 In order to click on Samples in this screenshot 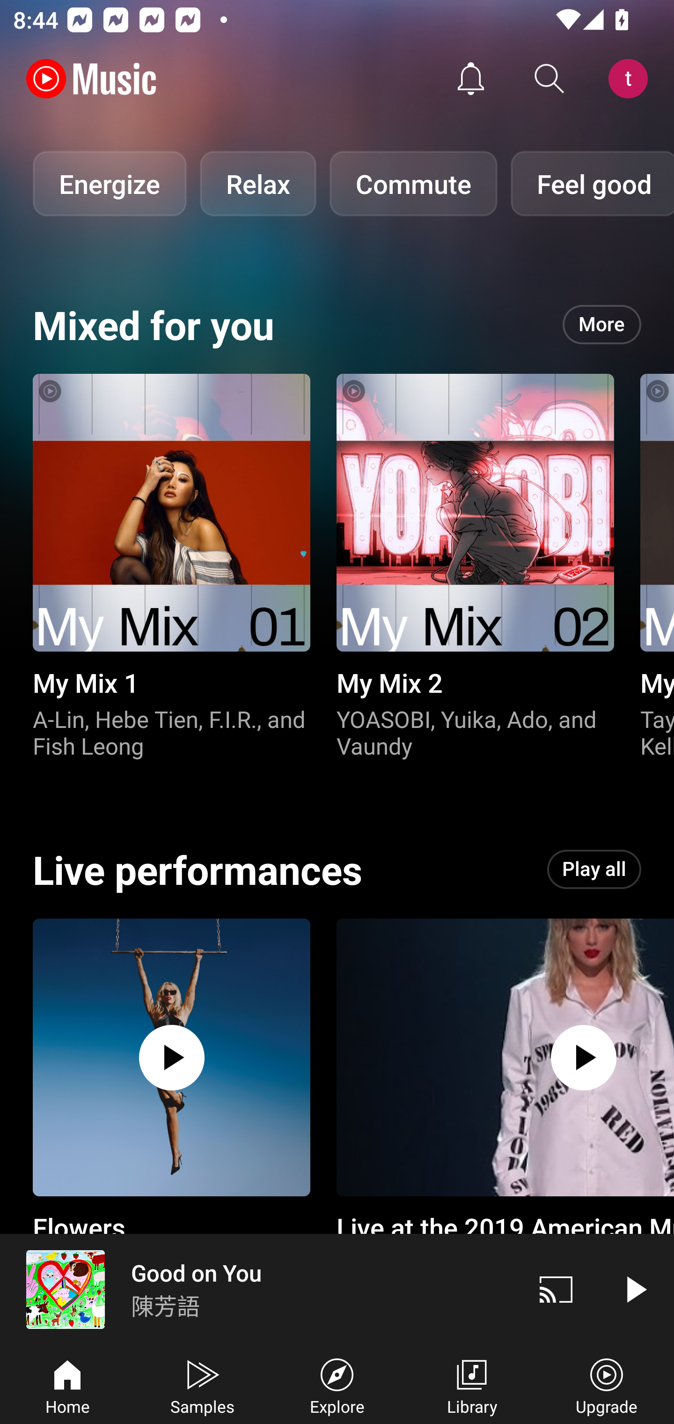, I will do `click(202, 1385)`.